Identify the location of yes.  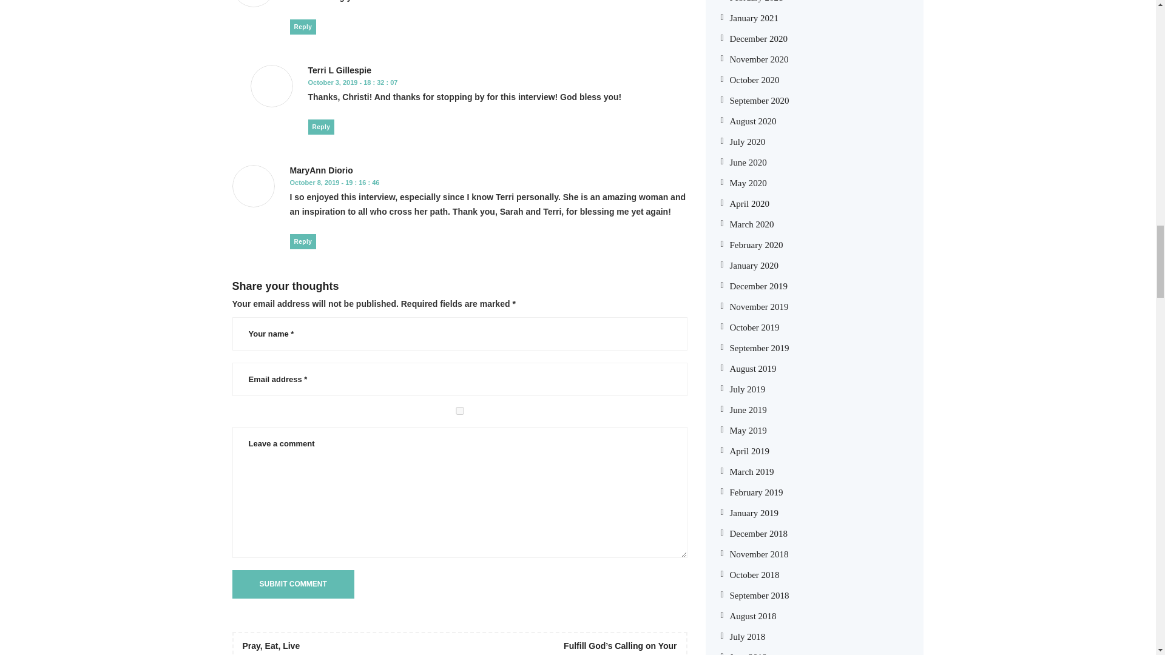
(459, 410).